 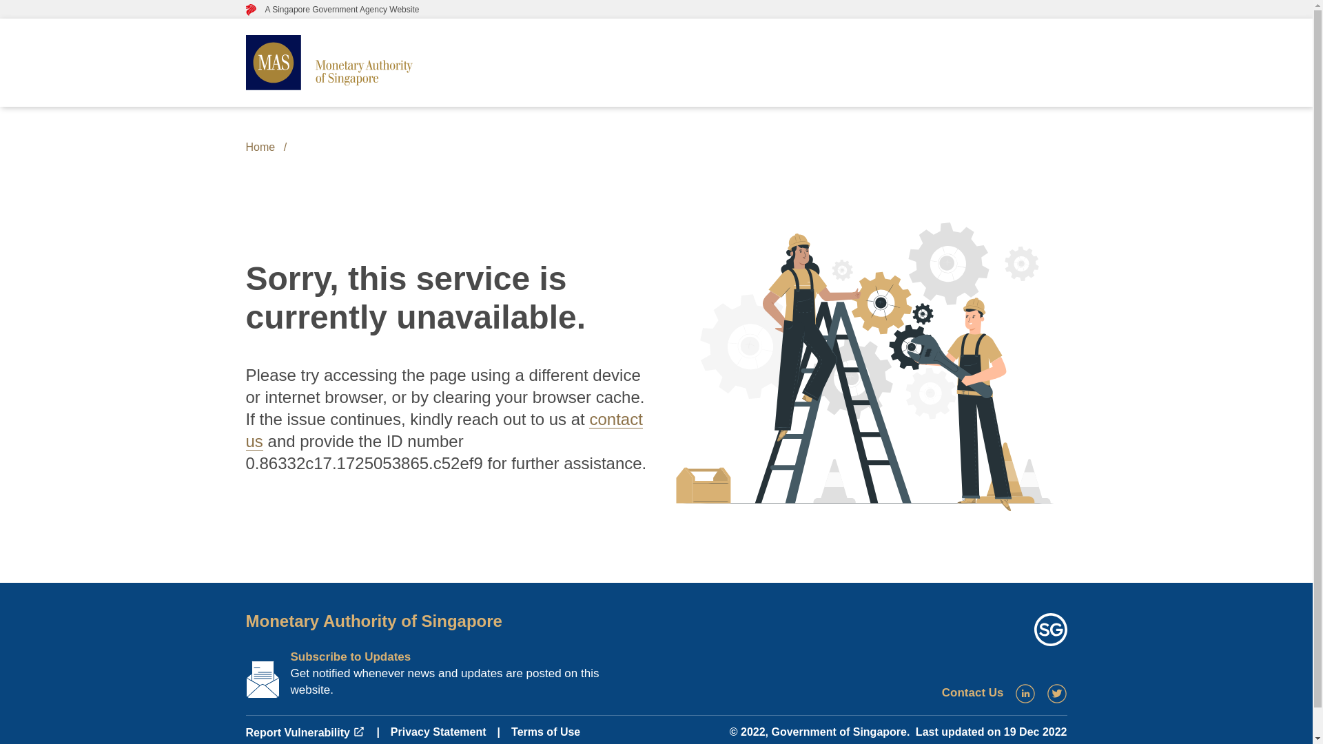 What do you see at coordinates (438, 732) in the screenshot?
I see `Privacy Statement` at bounding box center [438, 732].